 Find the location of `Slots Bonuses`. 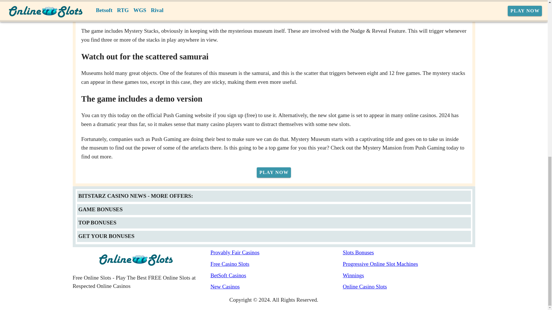

Slots Bonuses is located at coordinates (409, 253).